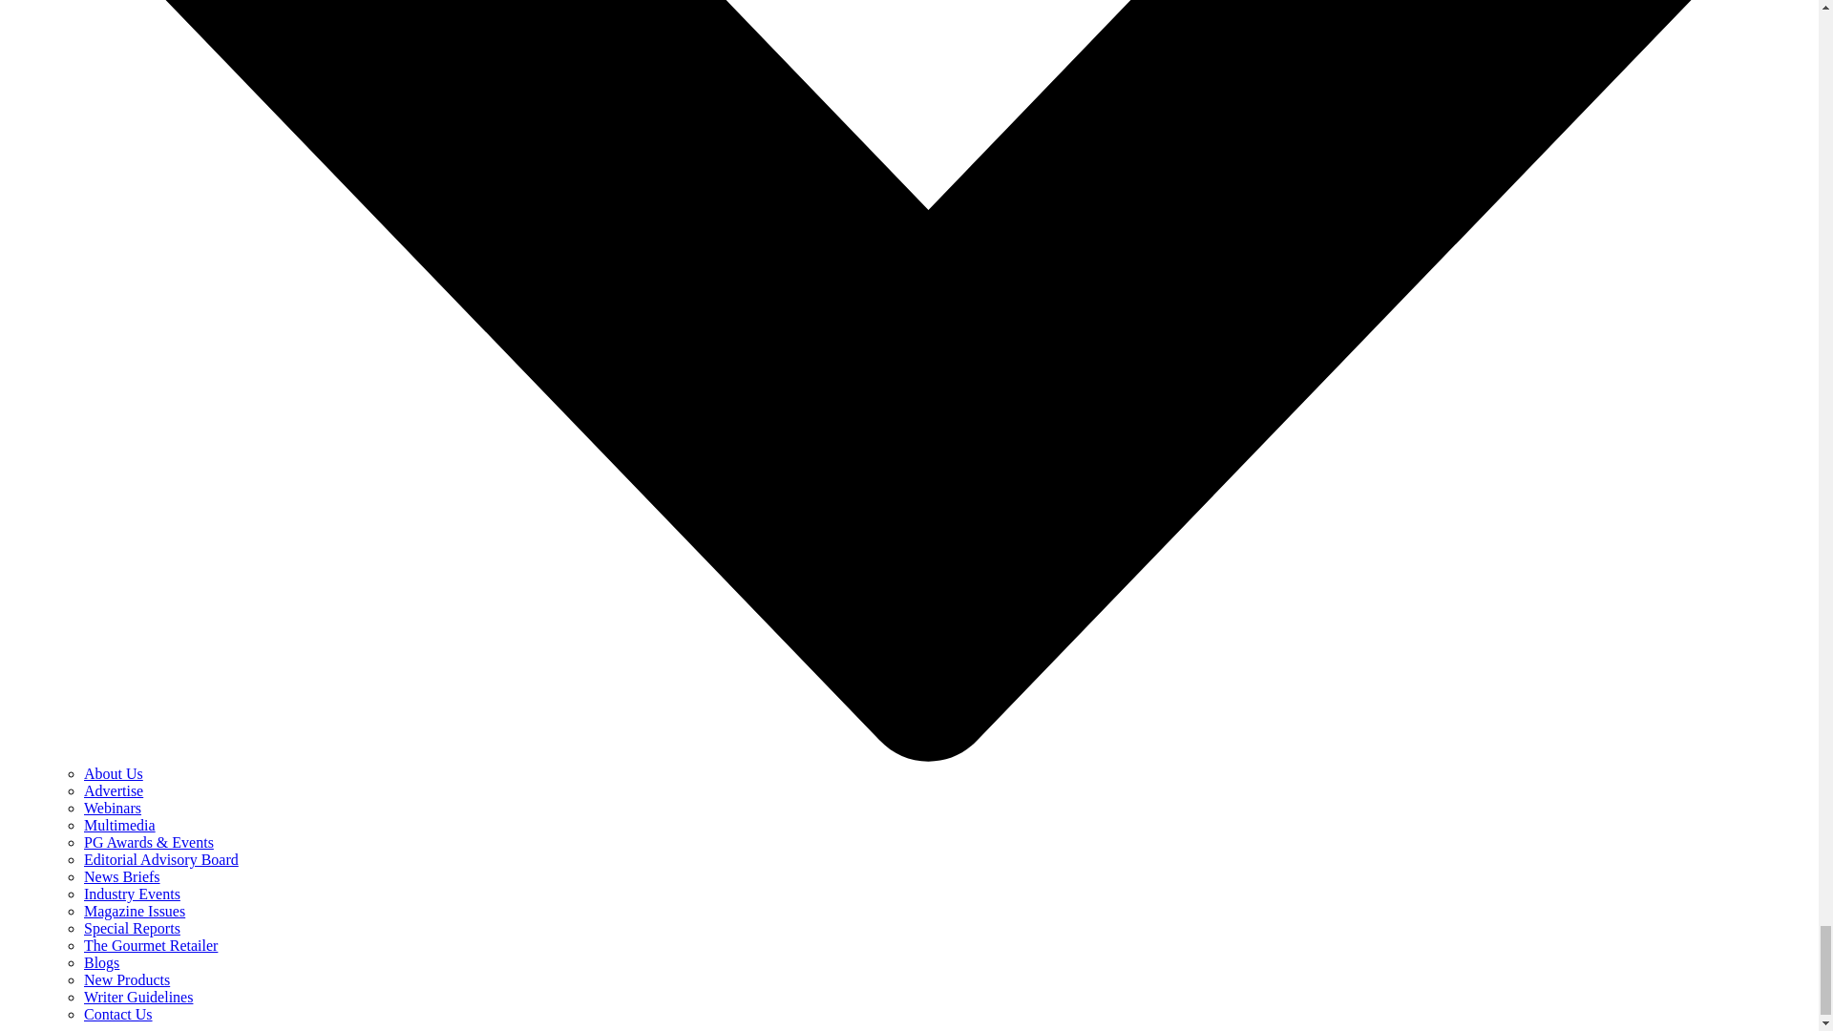 The height and width of the screenshot is (1031, 1833). I want to click on Webinars, so click(113, 808).